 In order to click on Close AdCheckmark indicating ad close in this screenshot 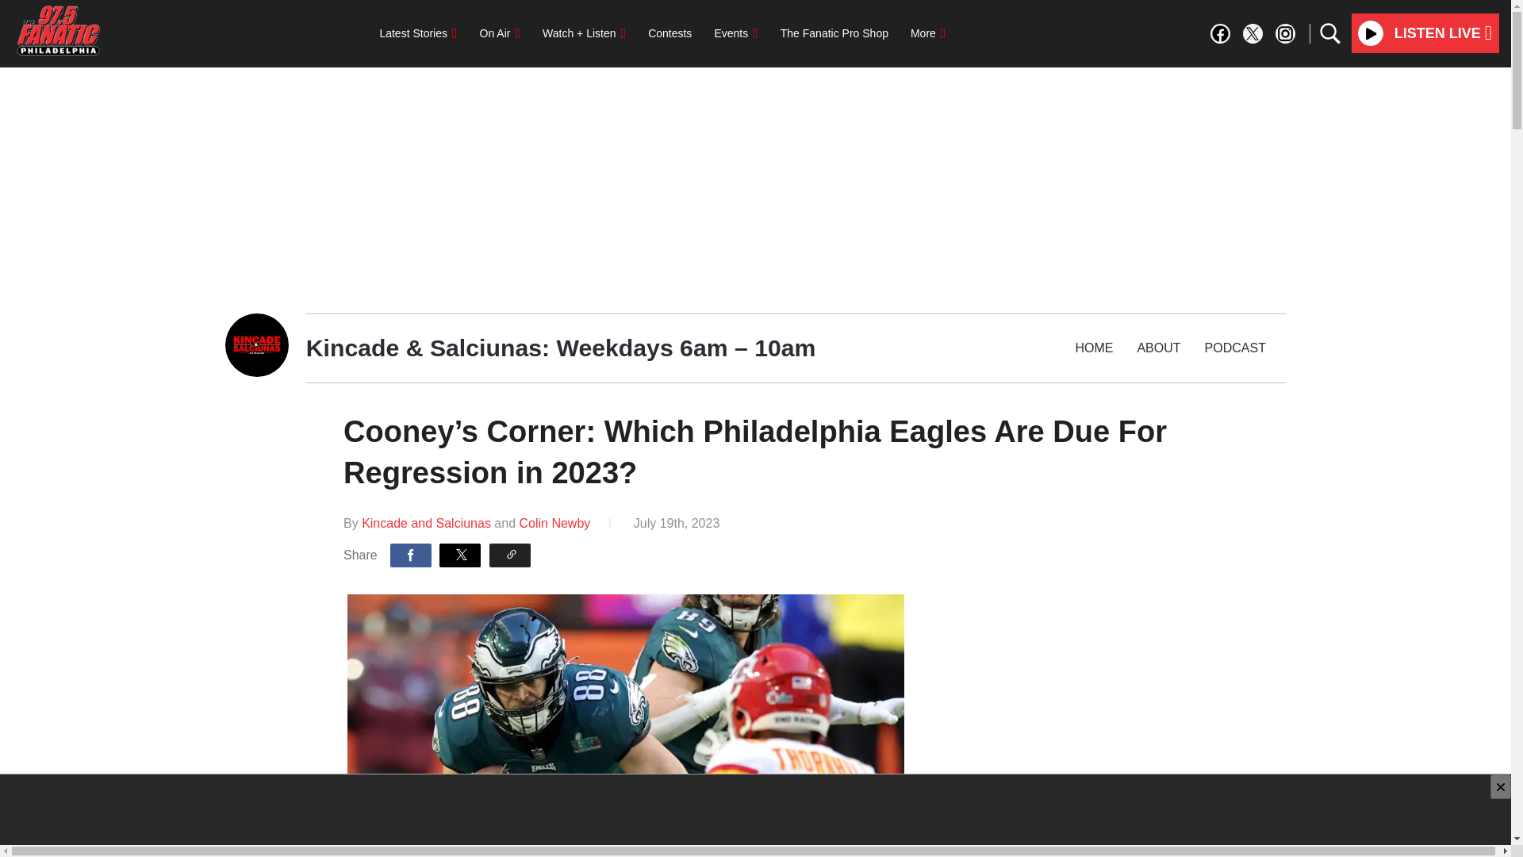, I will do `click(1501, 787)`.